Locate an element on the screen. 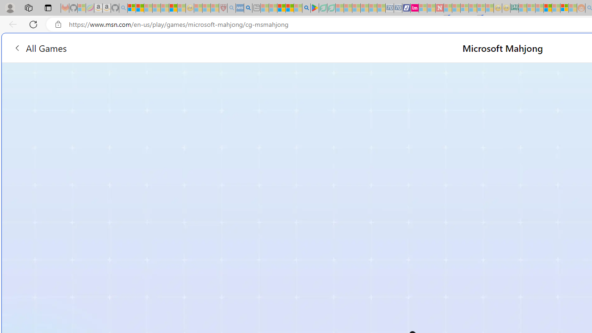  Kinda Frugal - MSN - Sleeping is located at coordinates (556, 8).